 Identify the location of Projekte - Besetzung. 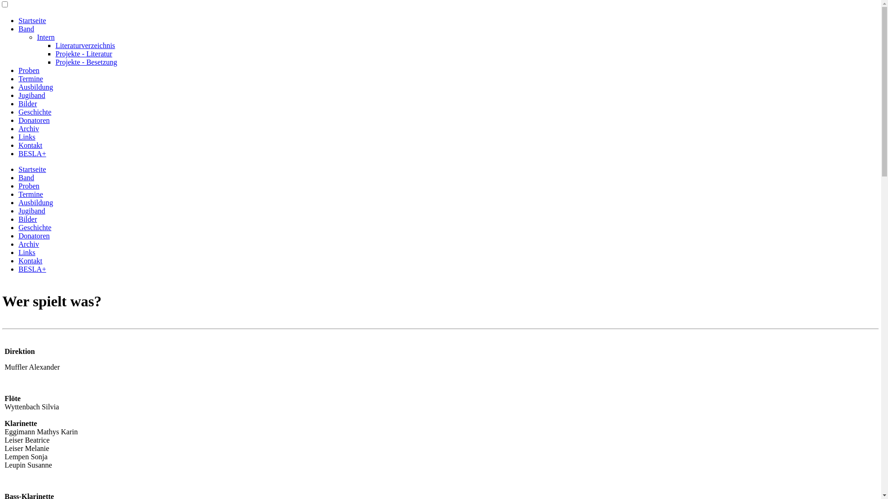
(86, 62).